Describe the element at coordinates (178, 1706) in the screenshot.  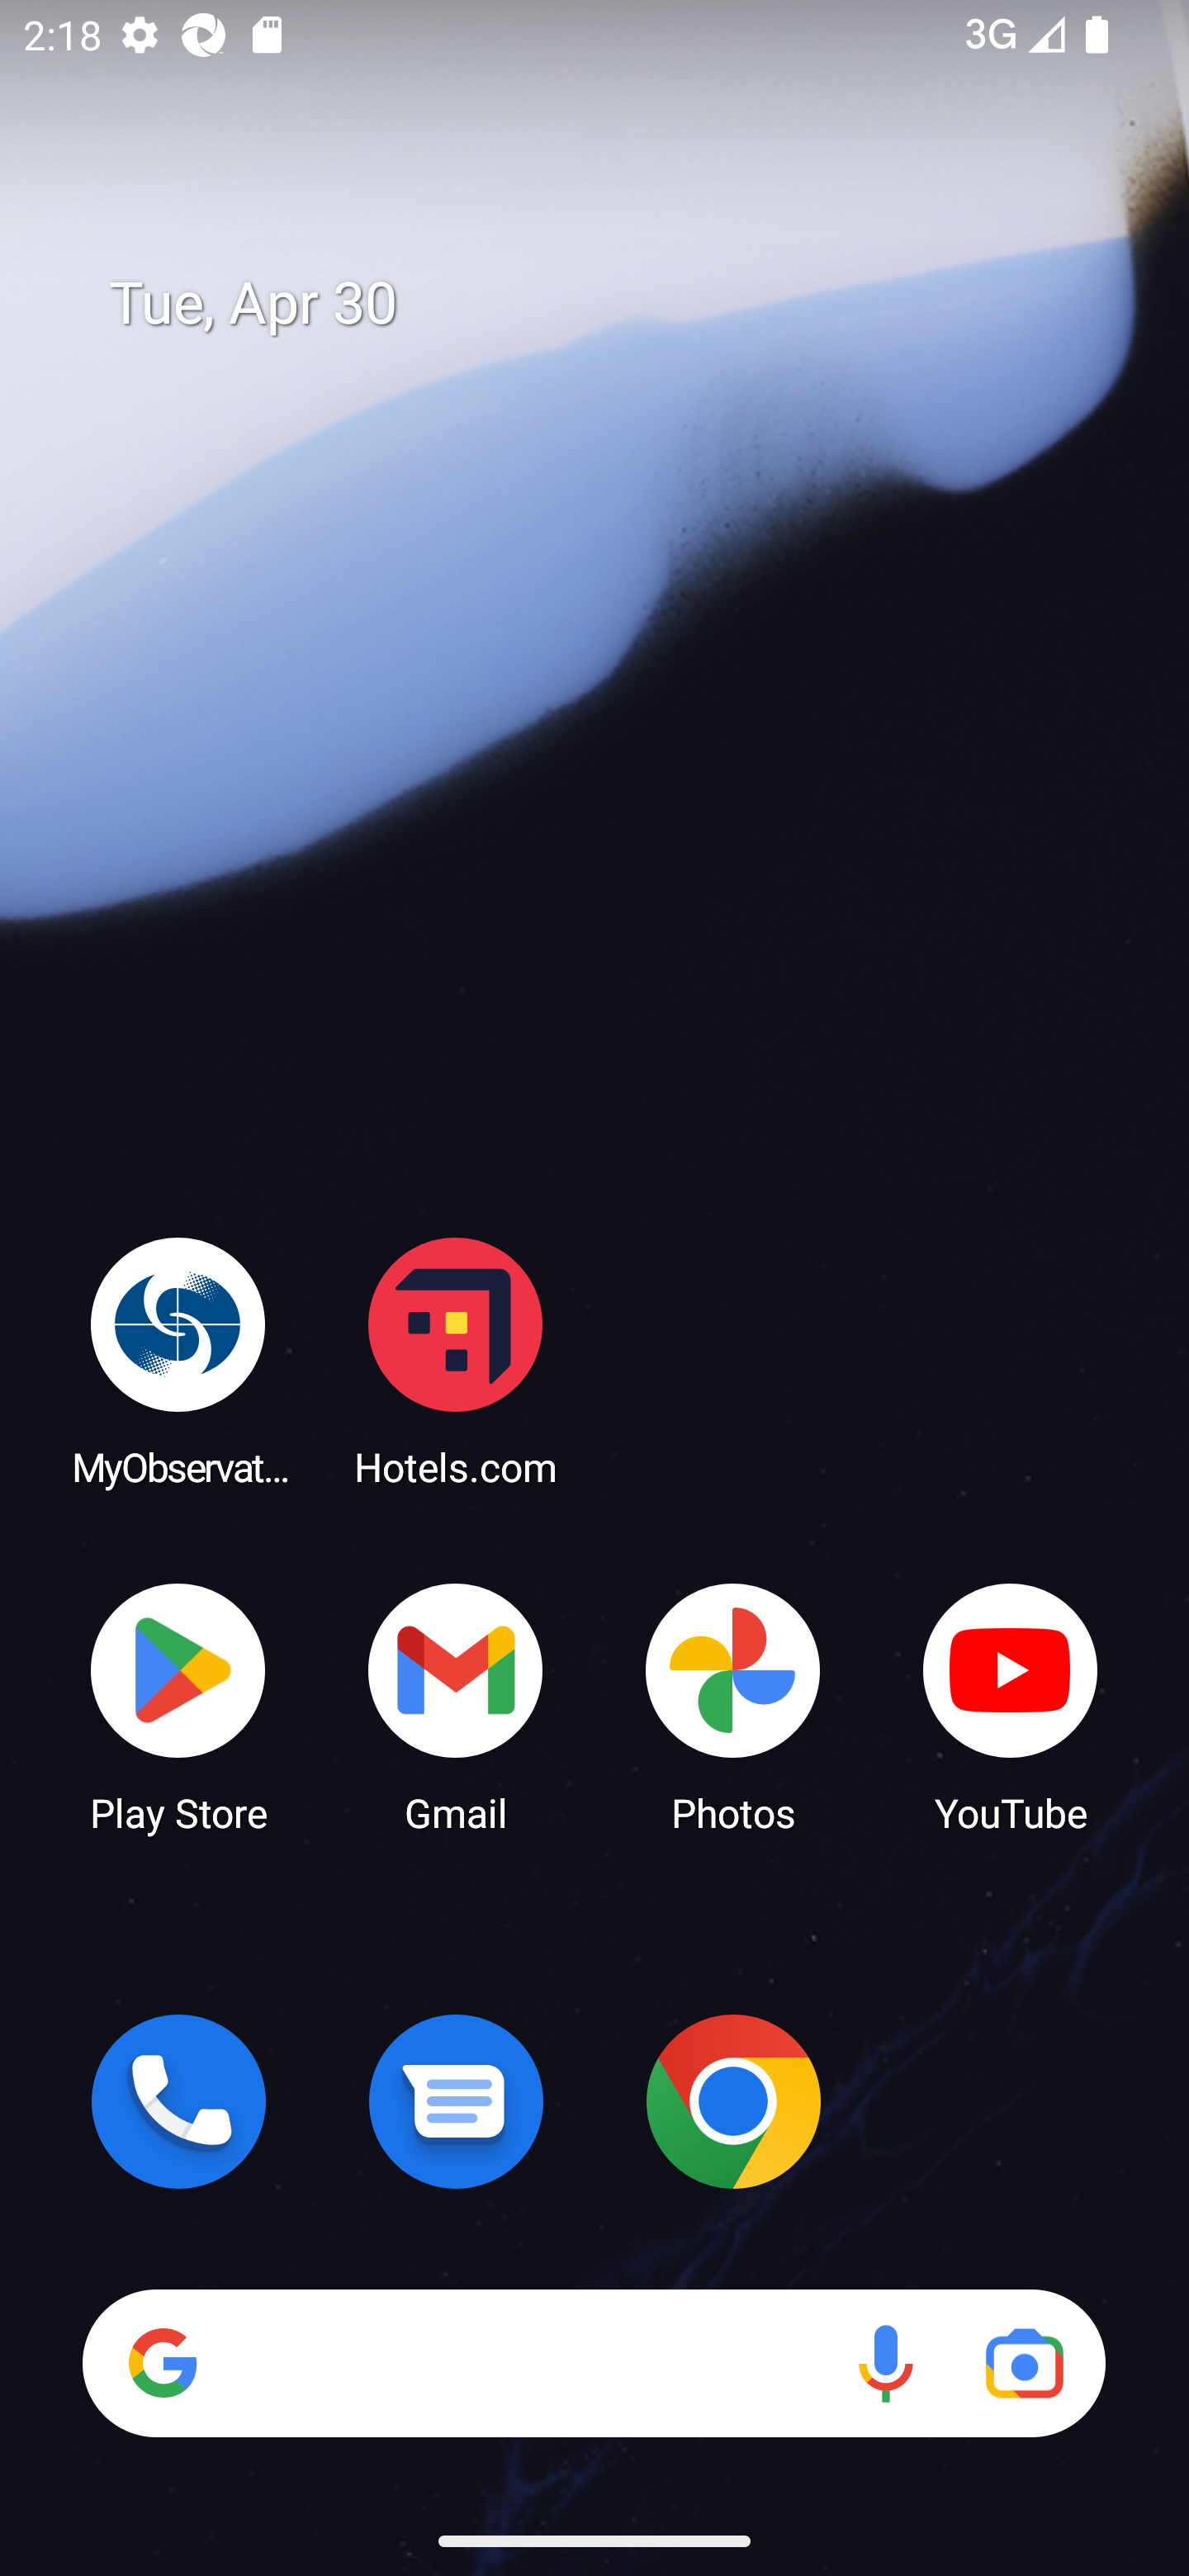
I see `Play Store` at that location.